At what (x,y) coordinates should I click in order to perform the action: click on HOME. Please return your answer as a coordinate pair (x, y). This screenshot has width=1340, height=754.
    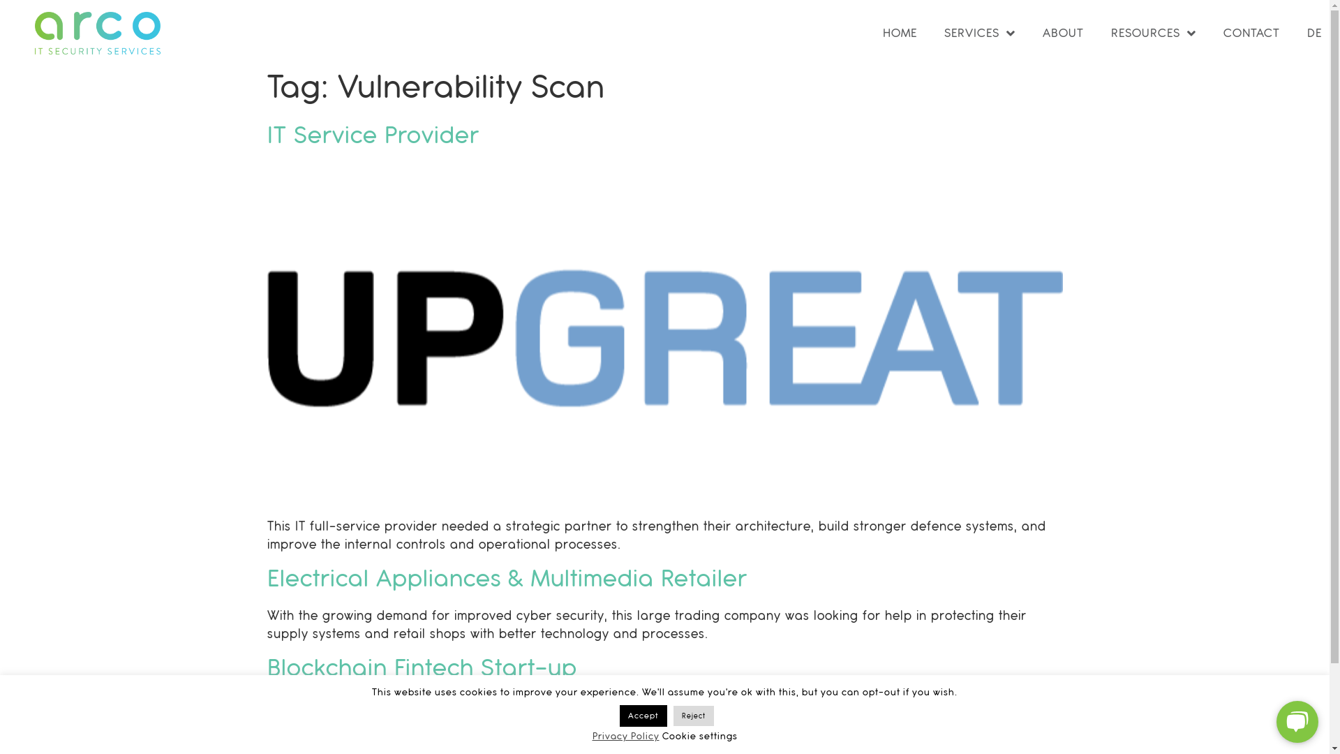
    Looking at the image, I should click on (900, 34).